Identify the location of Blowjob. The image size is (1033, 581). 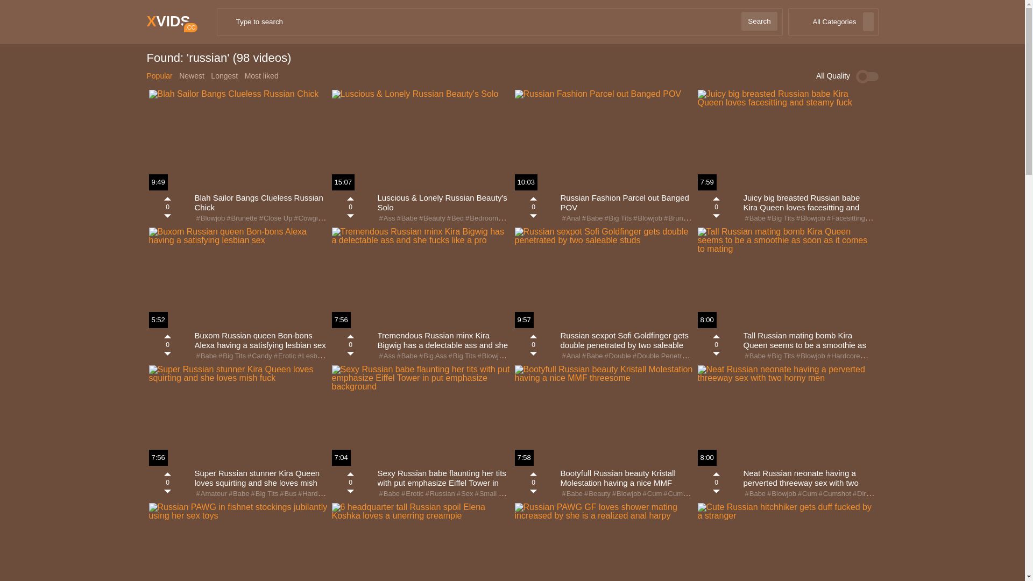
(781, 494).